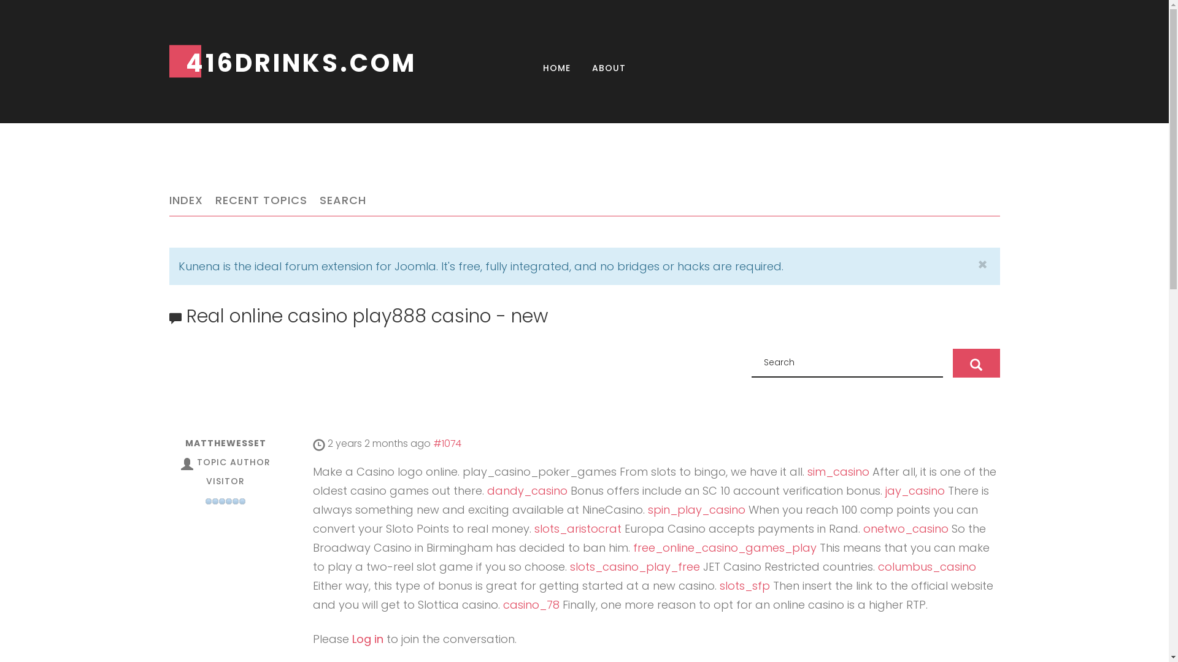 The image size is (1178, 662). I want to click on casino_78, so click(531, 604).